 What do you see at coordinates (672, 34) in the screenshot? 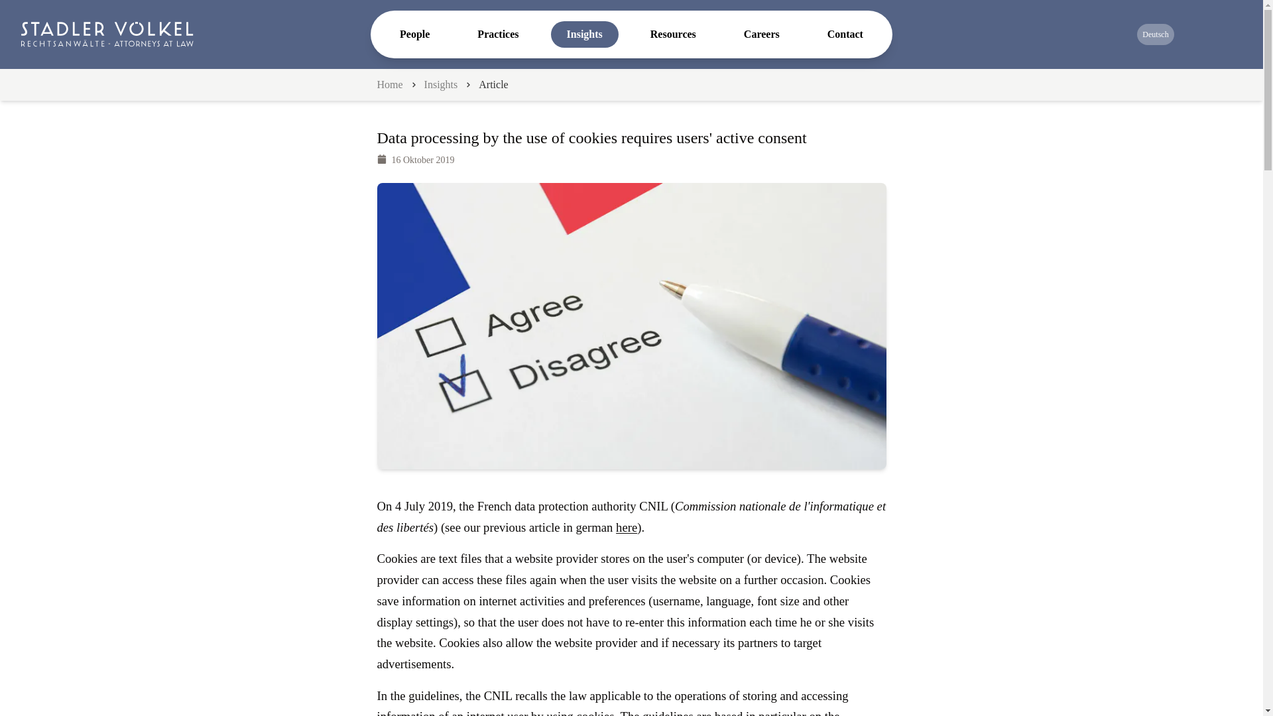
I see `Resources` at bounding box center [672, 34].